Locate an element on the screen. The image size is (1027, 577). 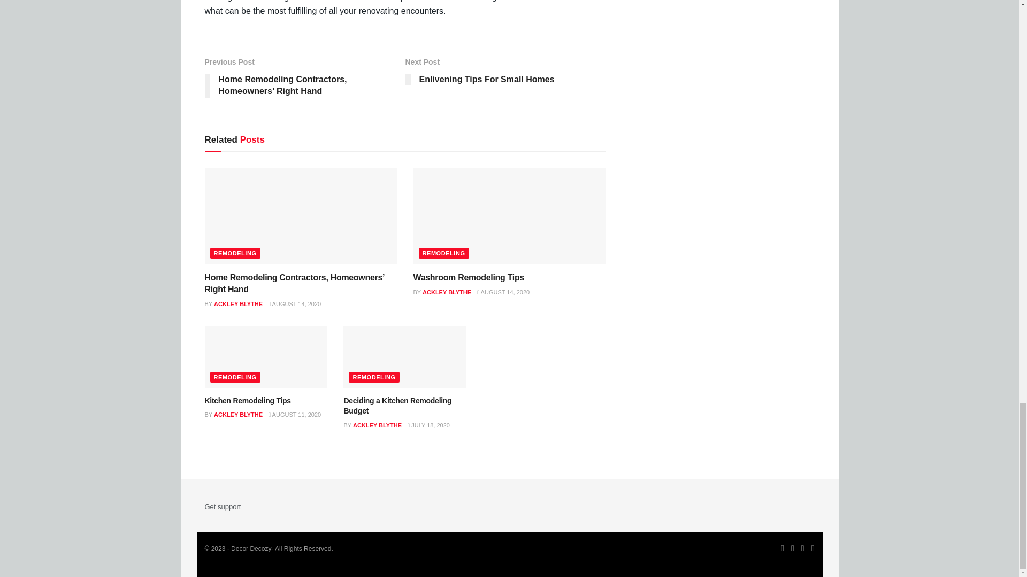
ACKLEY BLYTHE is located at coordinates (238, 303).